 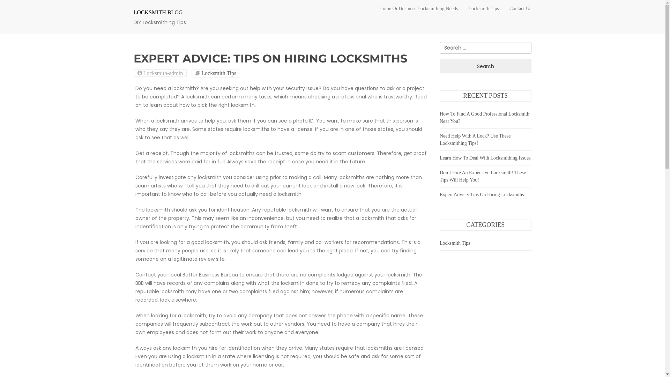 I want to click on Home Or Business Locksmithing Needs, so click(x=419, y=9).